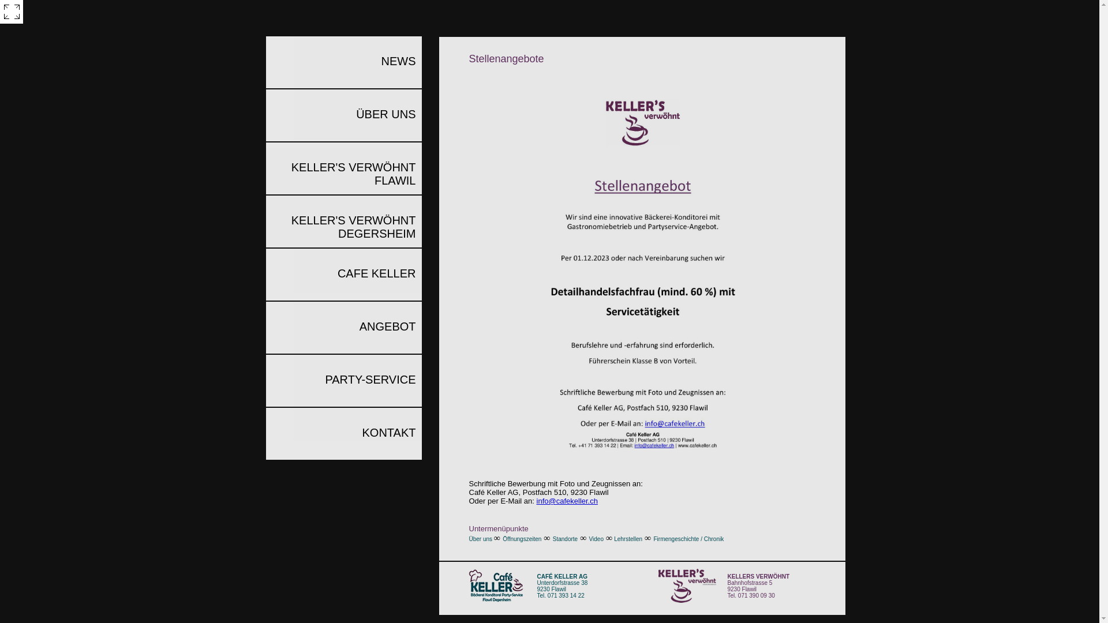  Describe the element at coordinates (343, 381) in the screenshot. I see `PARTY-SERVICE` at that location.